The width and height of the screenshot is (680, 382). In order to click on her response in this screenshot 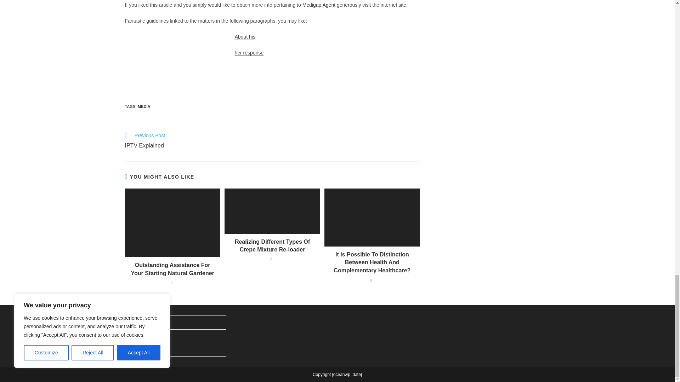, I will do `click(249, 52)`.